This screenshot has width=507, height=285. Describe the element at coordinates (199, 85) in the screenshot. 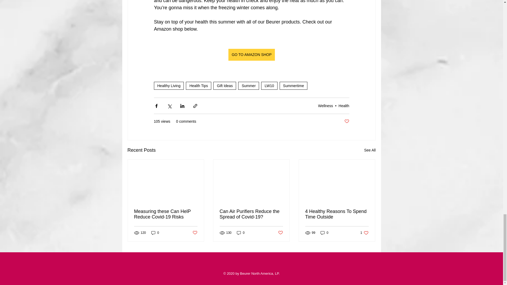

I see `Health Tips` at that location.